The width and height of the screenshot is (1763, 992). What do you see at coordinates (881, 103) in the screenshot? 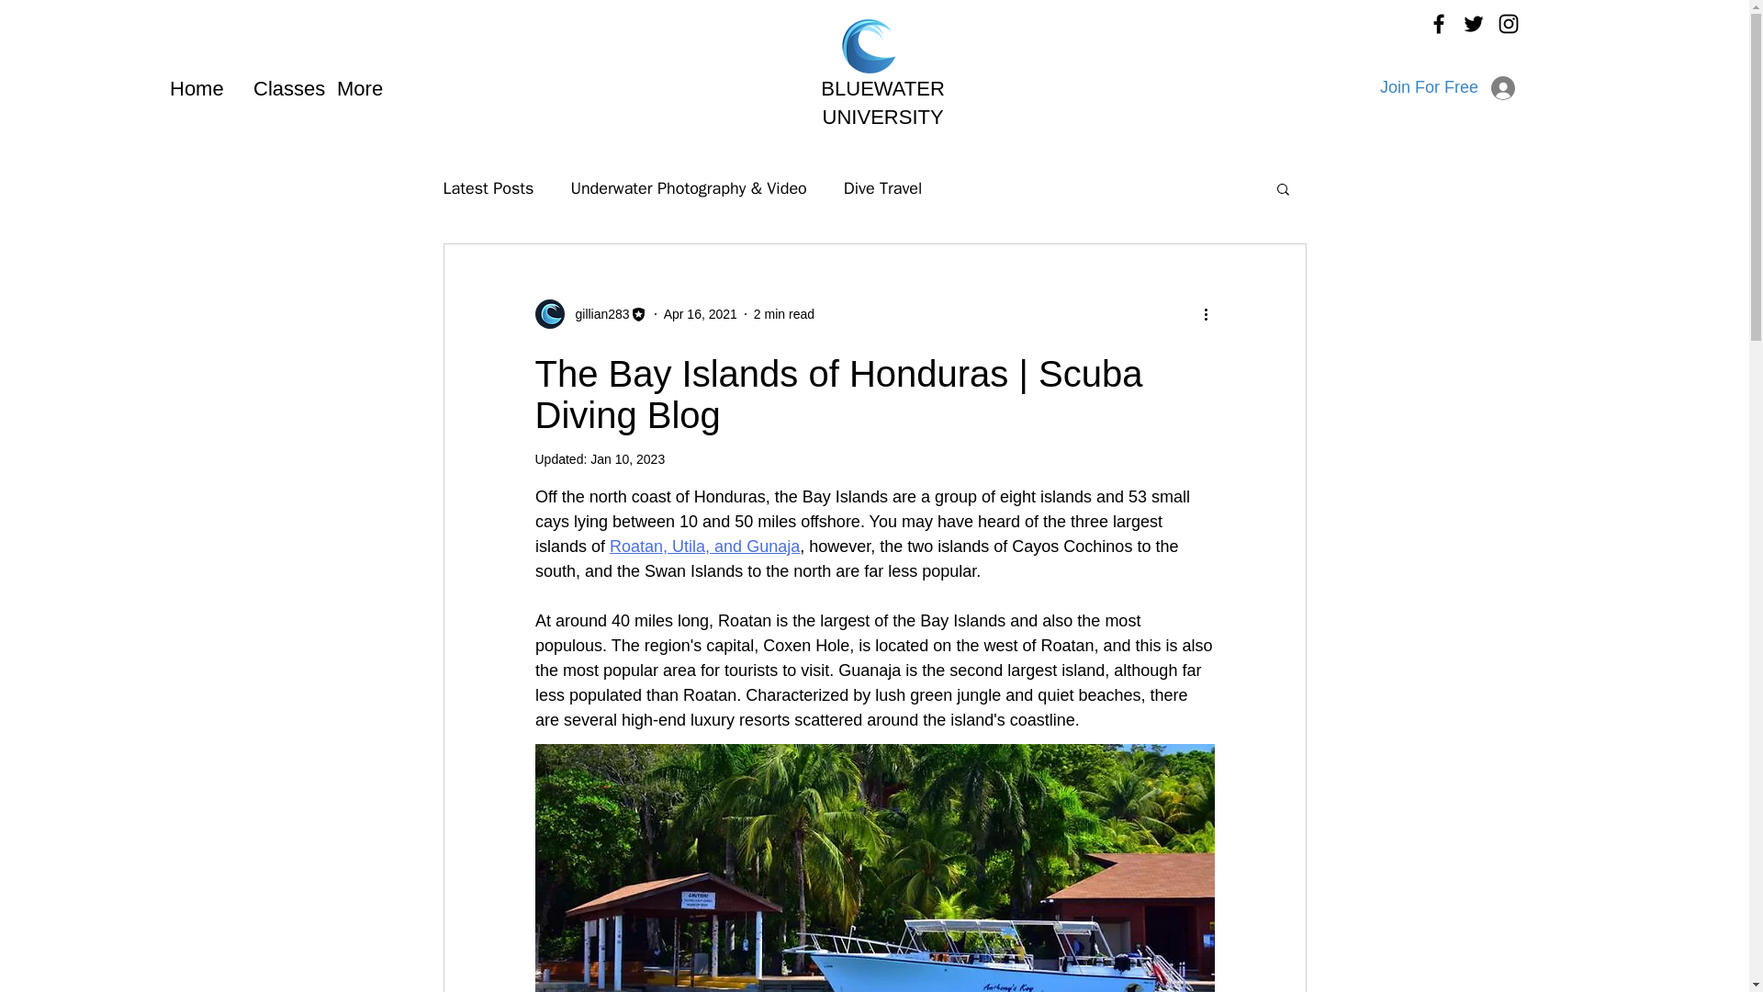
I see `BLUEWATER UNIVERSITY` at bounding box center [881, 103].